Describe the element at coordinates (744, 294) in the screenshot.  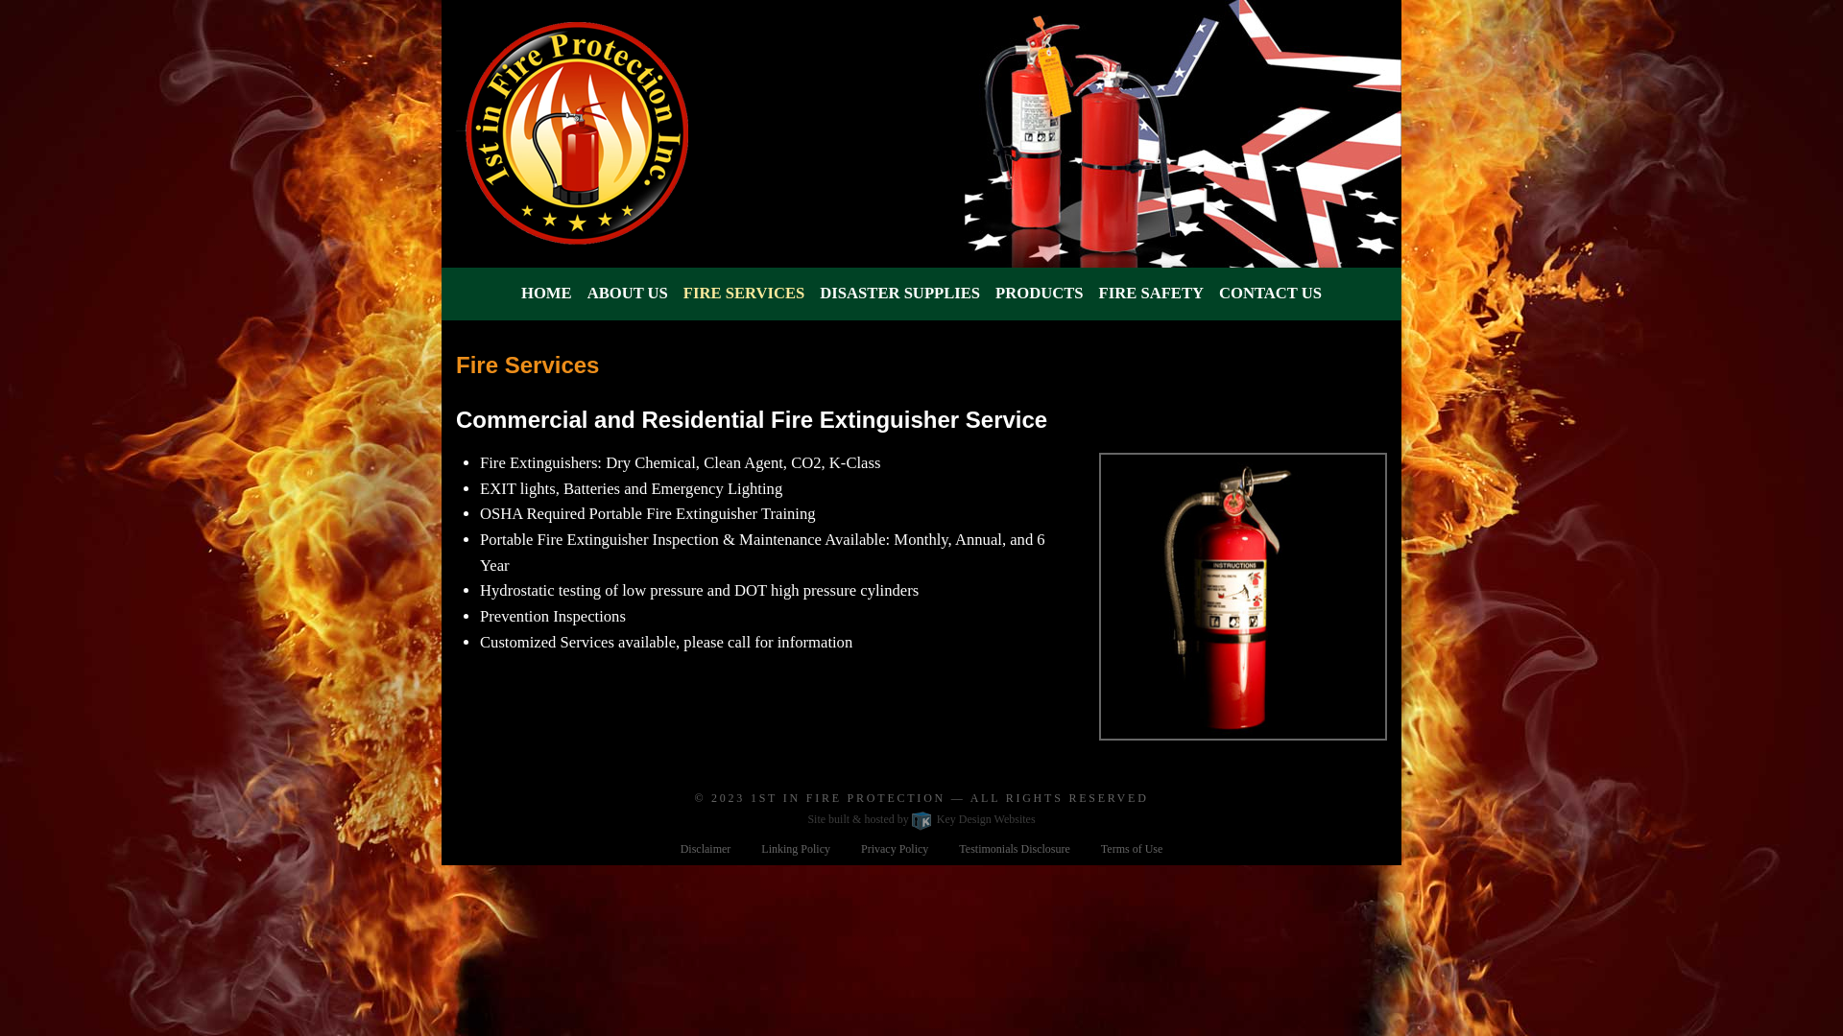
I see `FIRE SERVICES` at that location.